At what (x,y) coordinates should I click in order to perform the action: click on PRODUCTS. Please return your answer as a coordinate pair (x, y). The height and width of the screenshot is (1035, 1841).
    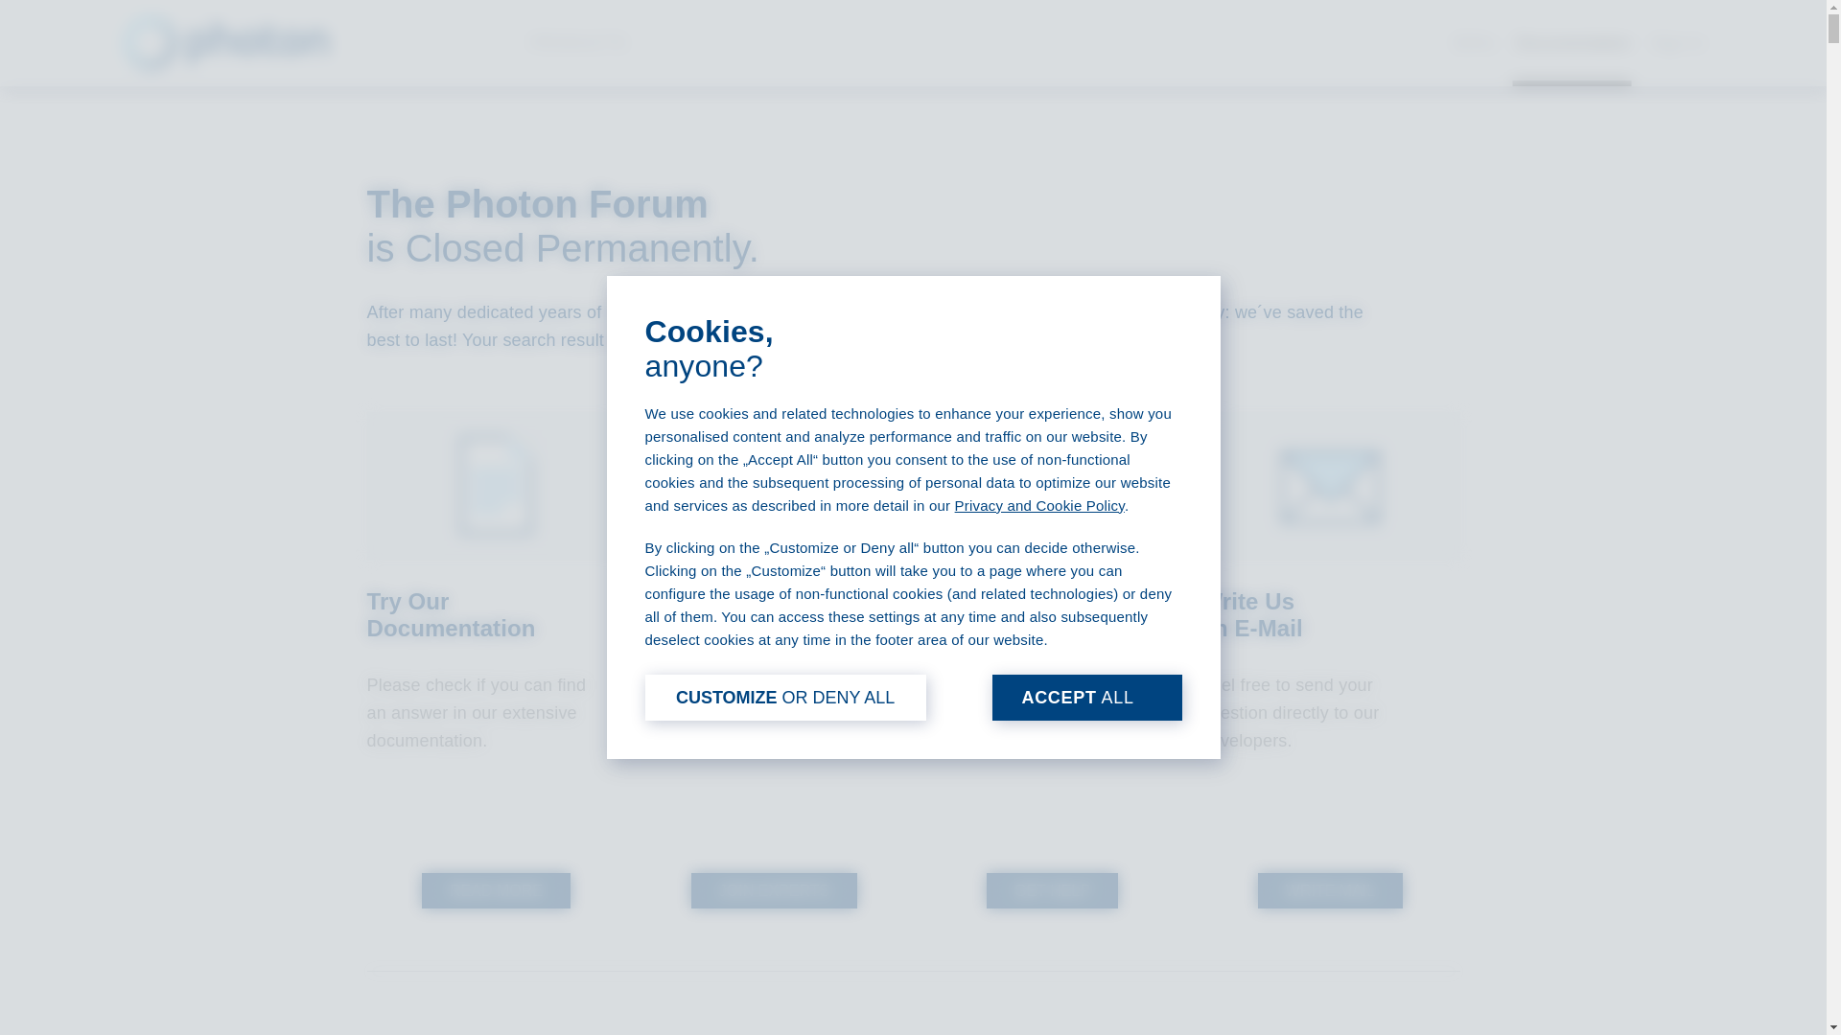
    Looking at the image, I should click on (590, 42).